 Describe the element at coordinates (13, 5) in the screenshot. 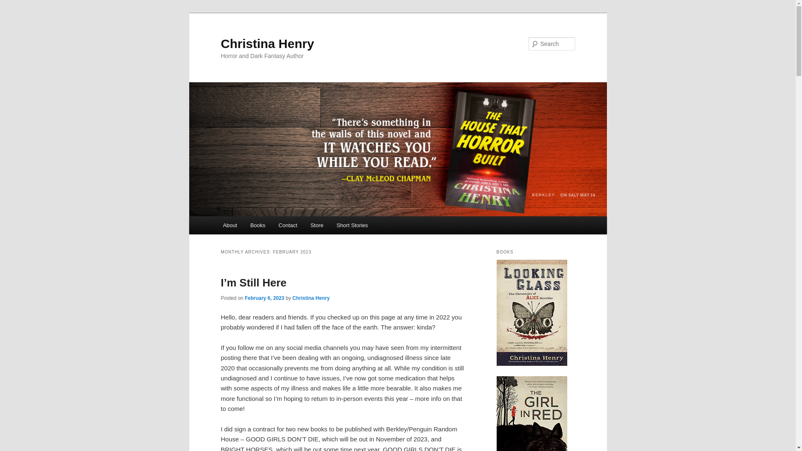

I see `Search` at that location.